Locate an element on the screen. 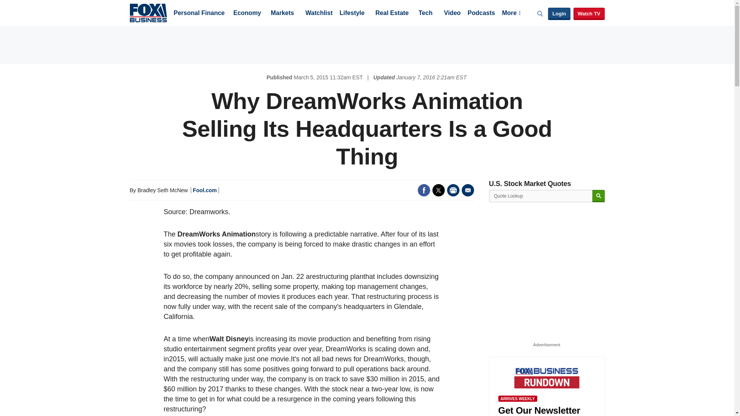  Search is located at coordinates (598, 196).